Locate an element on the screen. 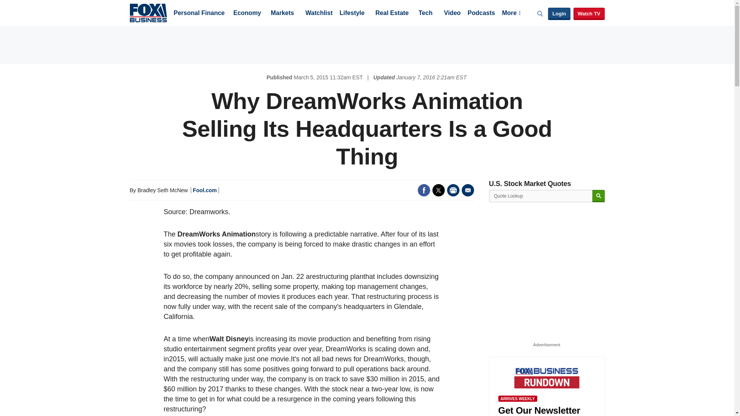  Search is located at coordinates (598, 196).